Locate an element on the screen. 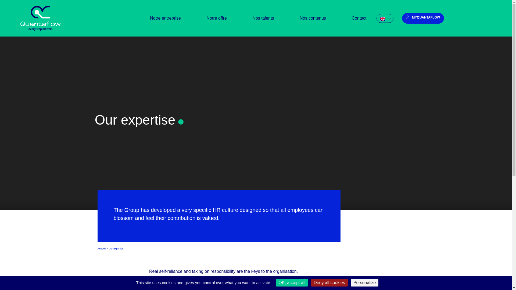 The image size is (516, 290). Nos contenus is located at coordinates (313, 17).